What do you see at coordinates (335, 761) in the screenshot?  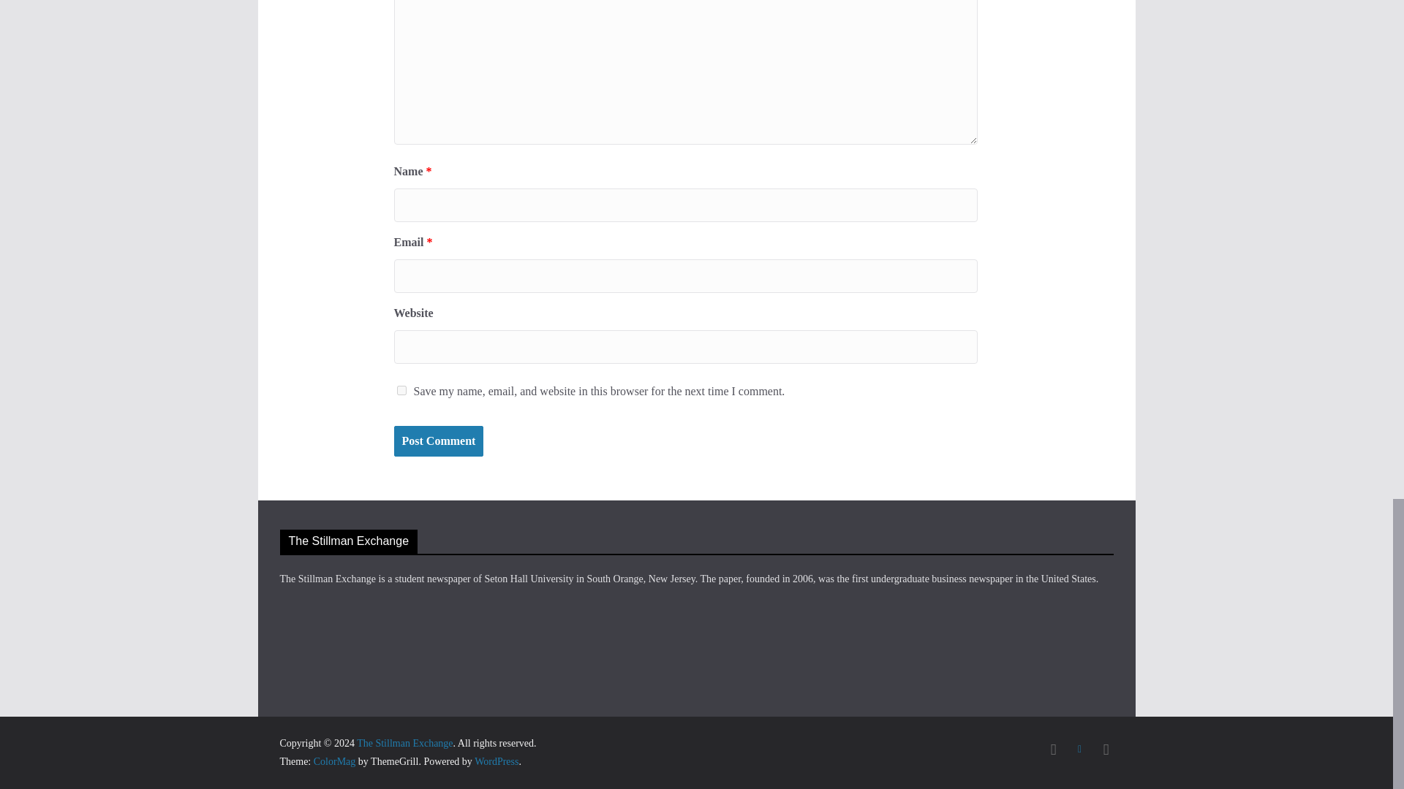 I see `ColorMag` at bounding box center [335, 761].